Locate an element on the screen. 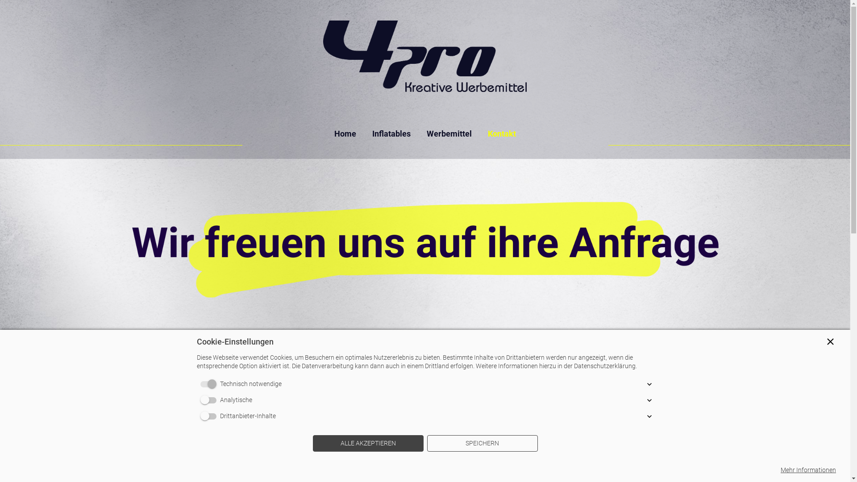 This screenshot has width=857, height=482. ALLE AKZEPTIEREN is located at coordinates (368, 444).